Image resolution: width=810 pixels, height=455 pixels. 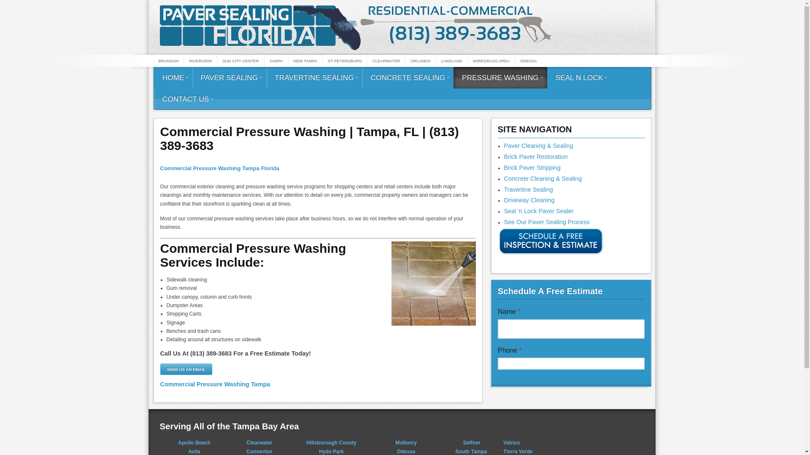 I want to click on Avila, so click(x=194, y=451).